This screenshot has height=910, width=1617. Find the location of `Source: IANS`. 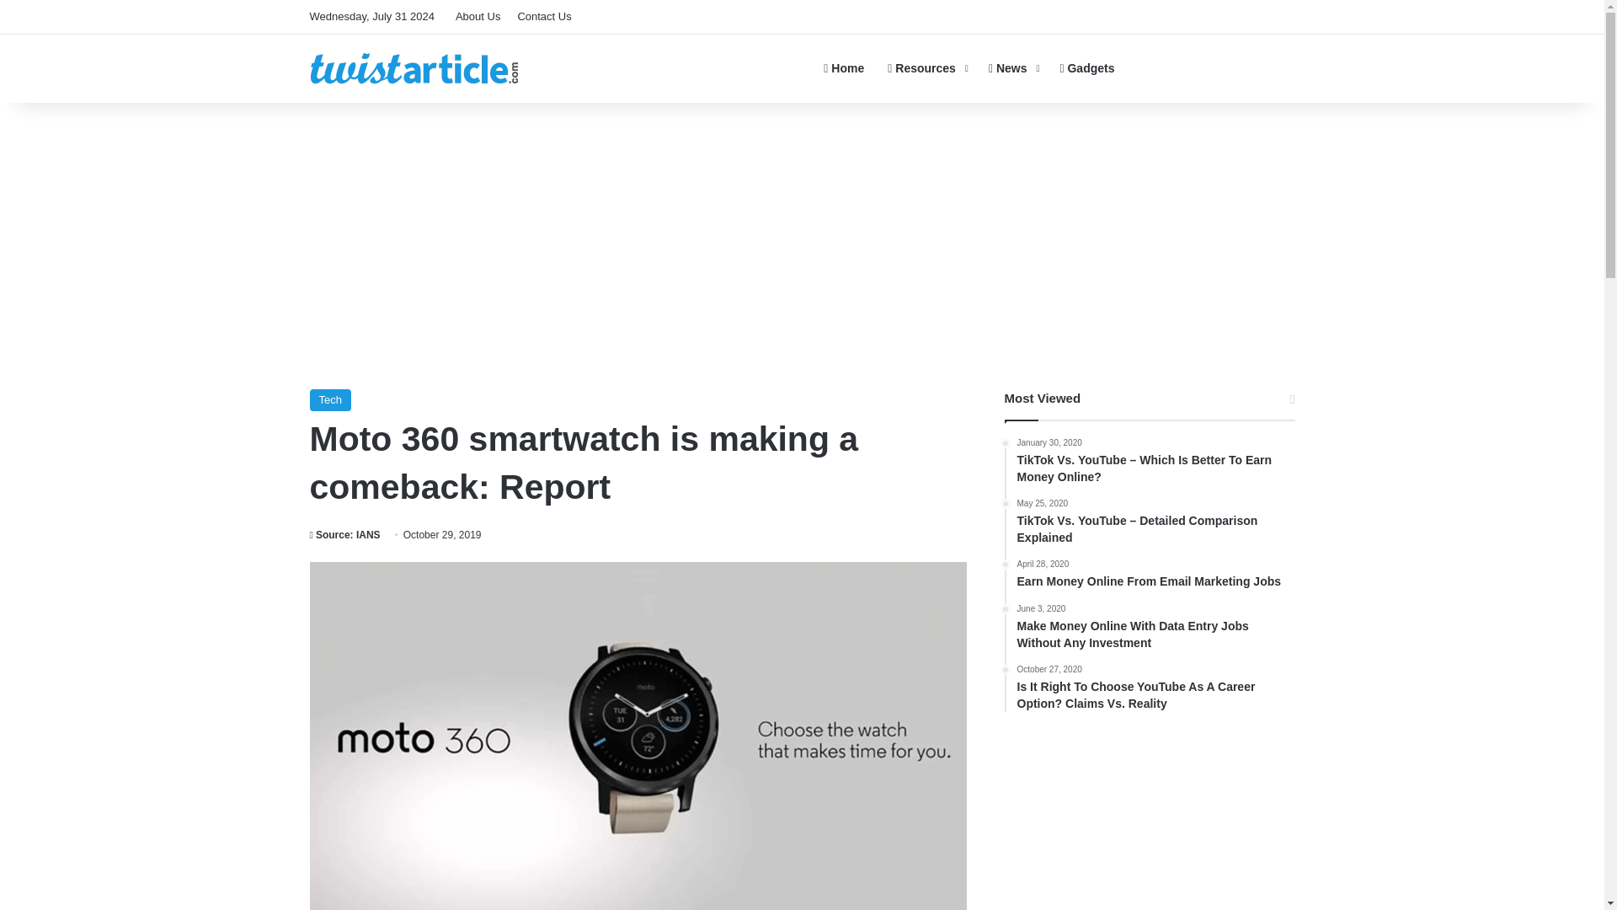

Source: IANS is located at coordinates (345, 534).